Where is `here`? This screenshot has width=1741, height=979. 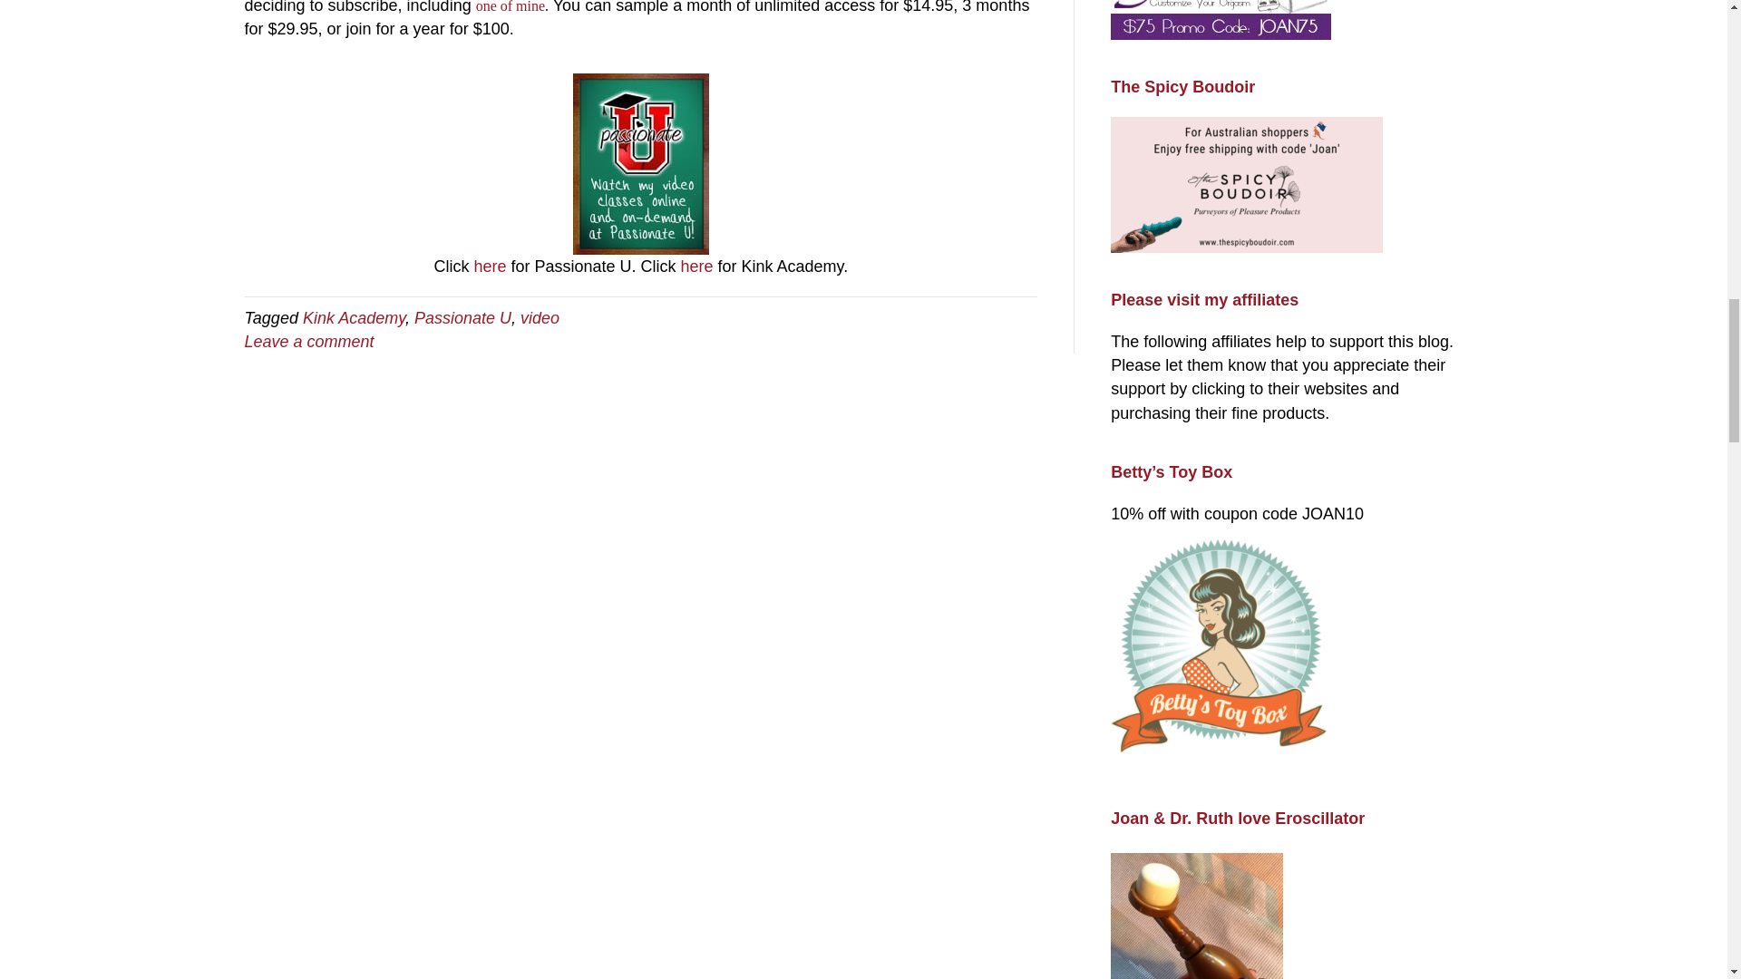 here is located at coordinates (698, 267).